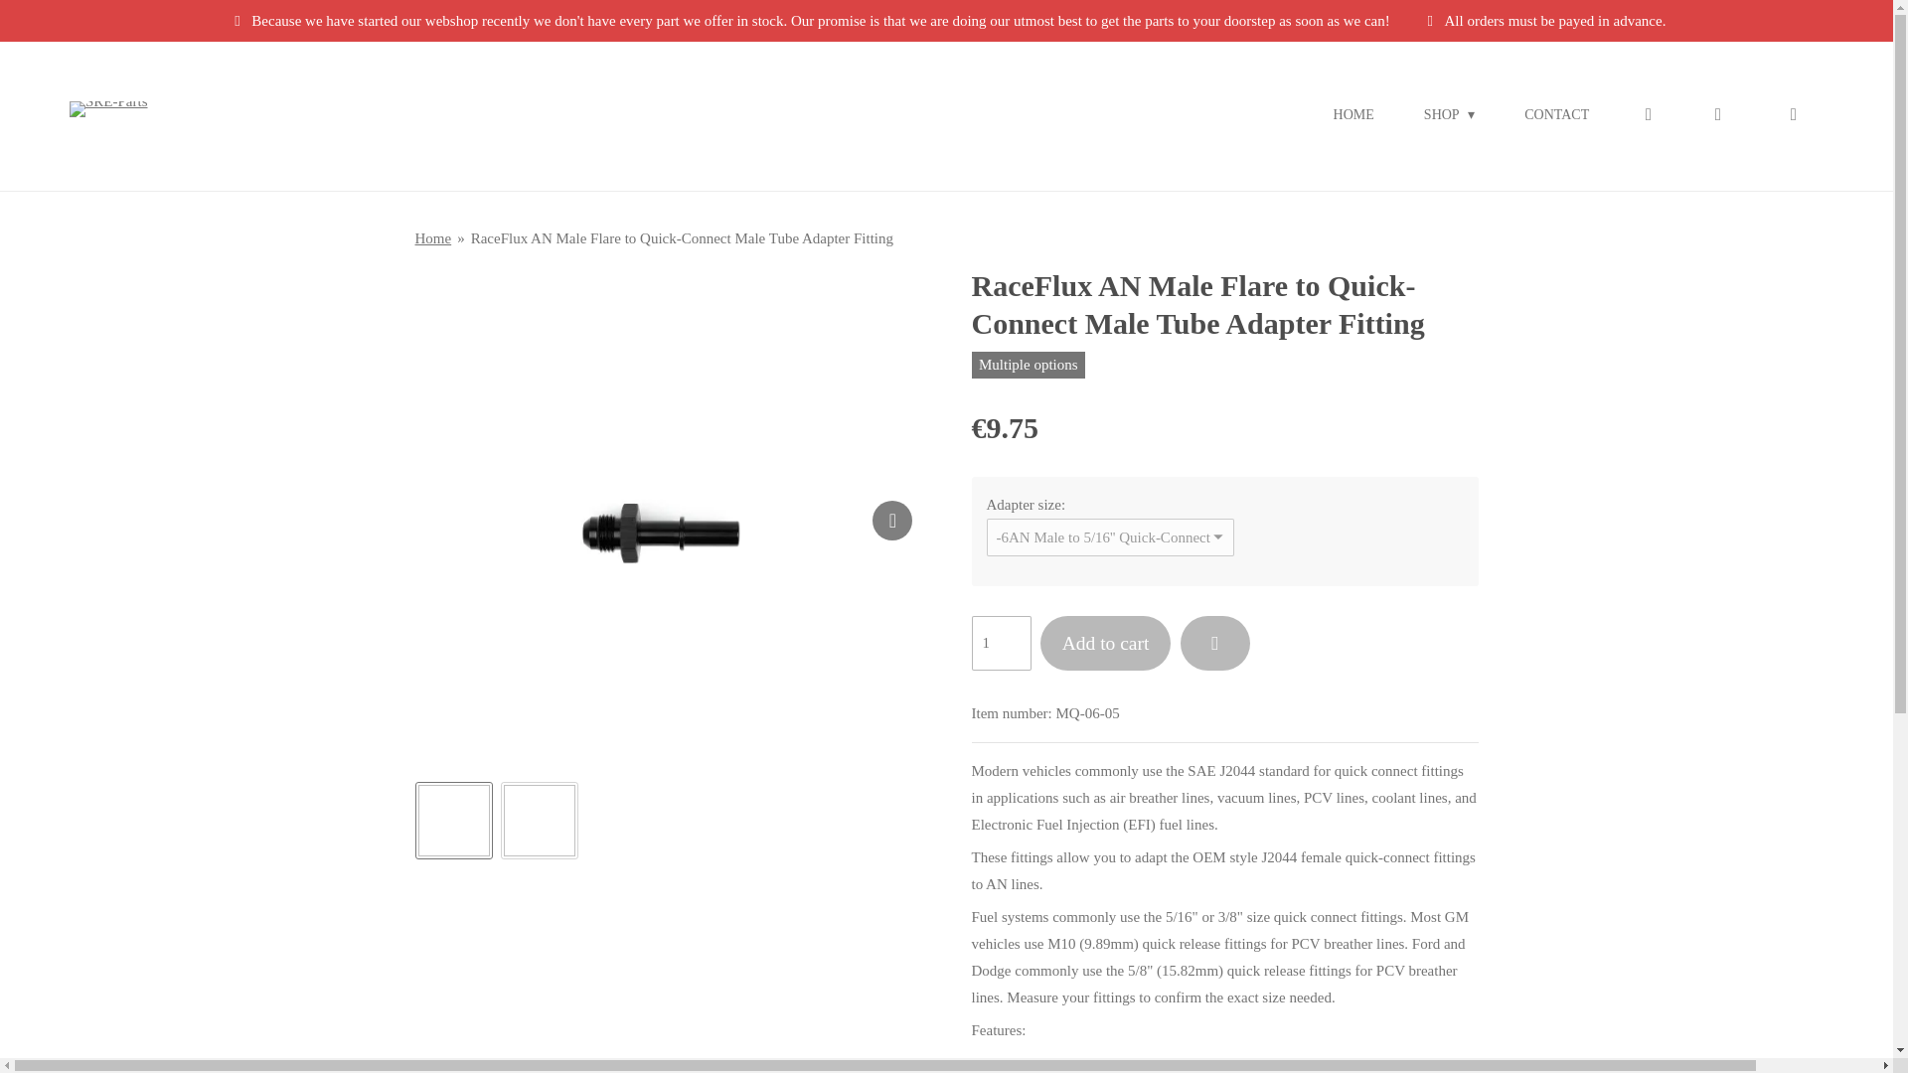 The image size is (1908, 1073). I want to click on SRE-Parts, so click(108, 115).